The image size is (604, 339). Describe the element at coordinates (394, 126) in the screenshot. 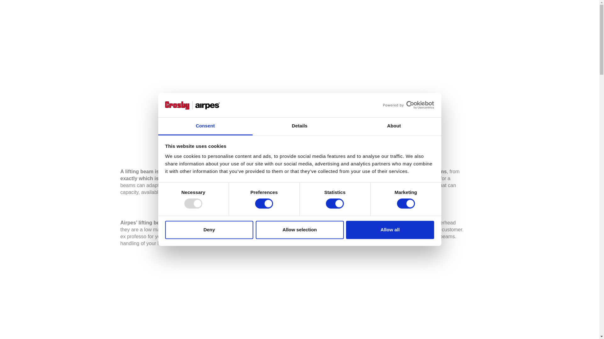

I see `About` at that location.